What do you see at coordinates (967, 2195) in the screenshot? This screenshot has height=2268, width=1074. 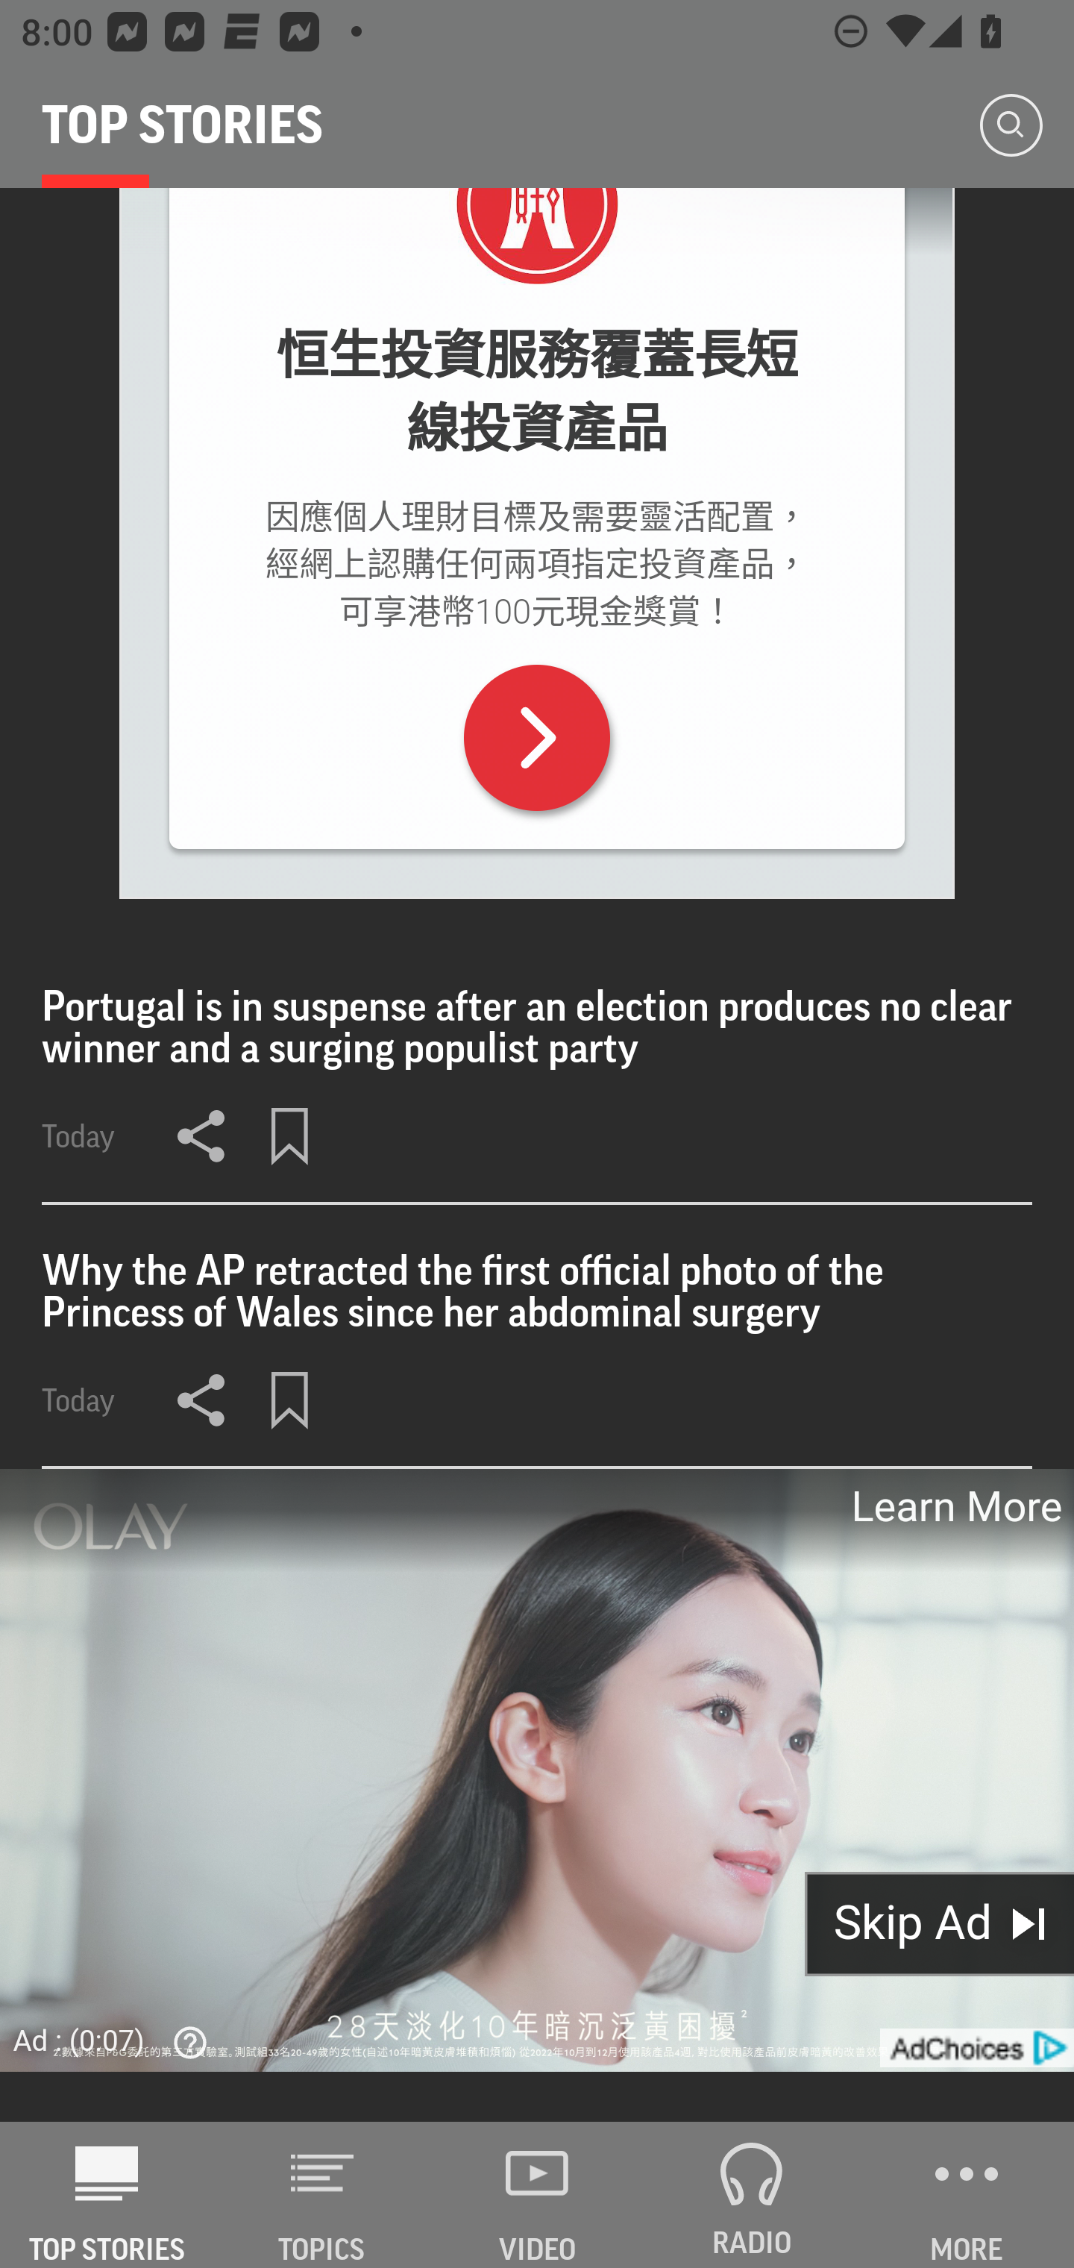 I see `MORE` at bounding box center [967, 2195].